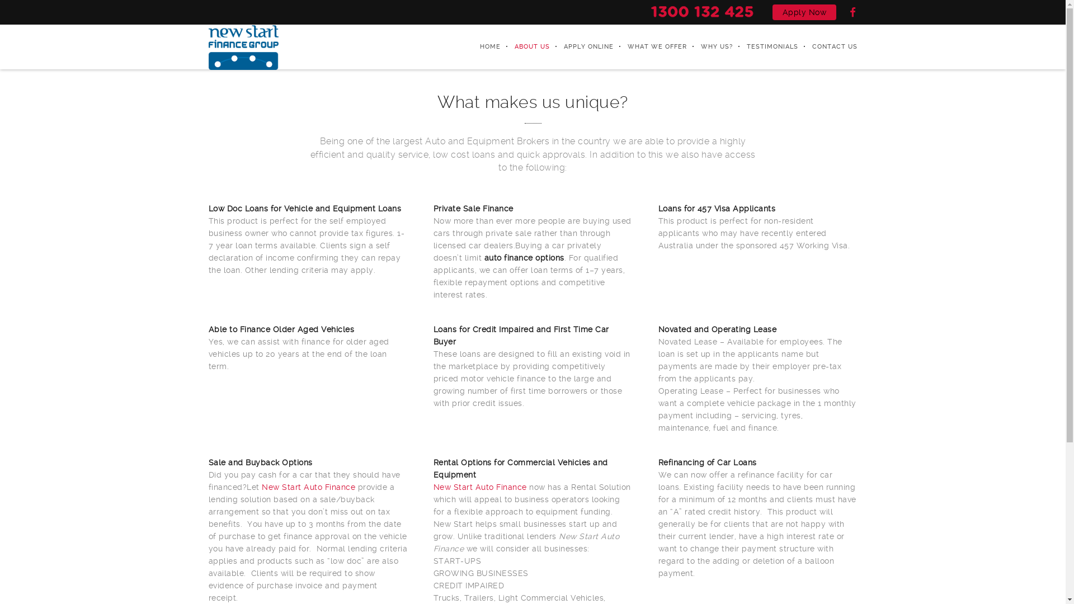 This screenshot has width=1074, height=604. I want to click on WHY US?, so click(710, 47).